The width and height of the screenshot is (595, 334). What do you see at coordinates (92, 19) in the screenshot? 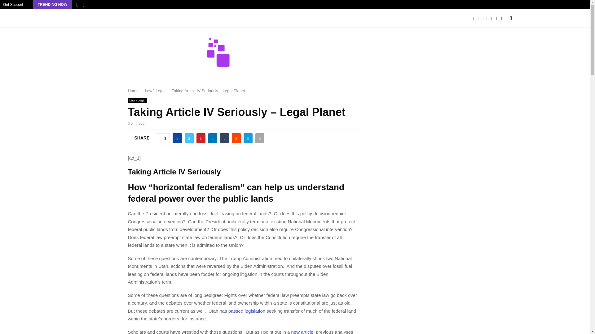
I see `AUTOMOTIVE` at bounding box center [92, 19].